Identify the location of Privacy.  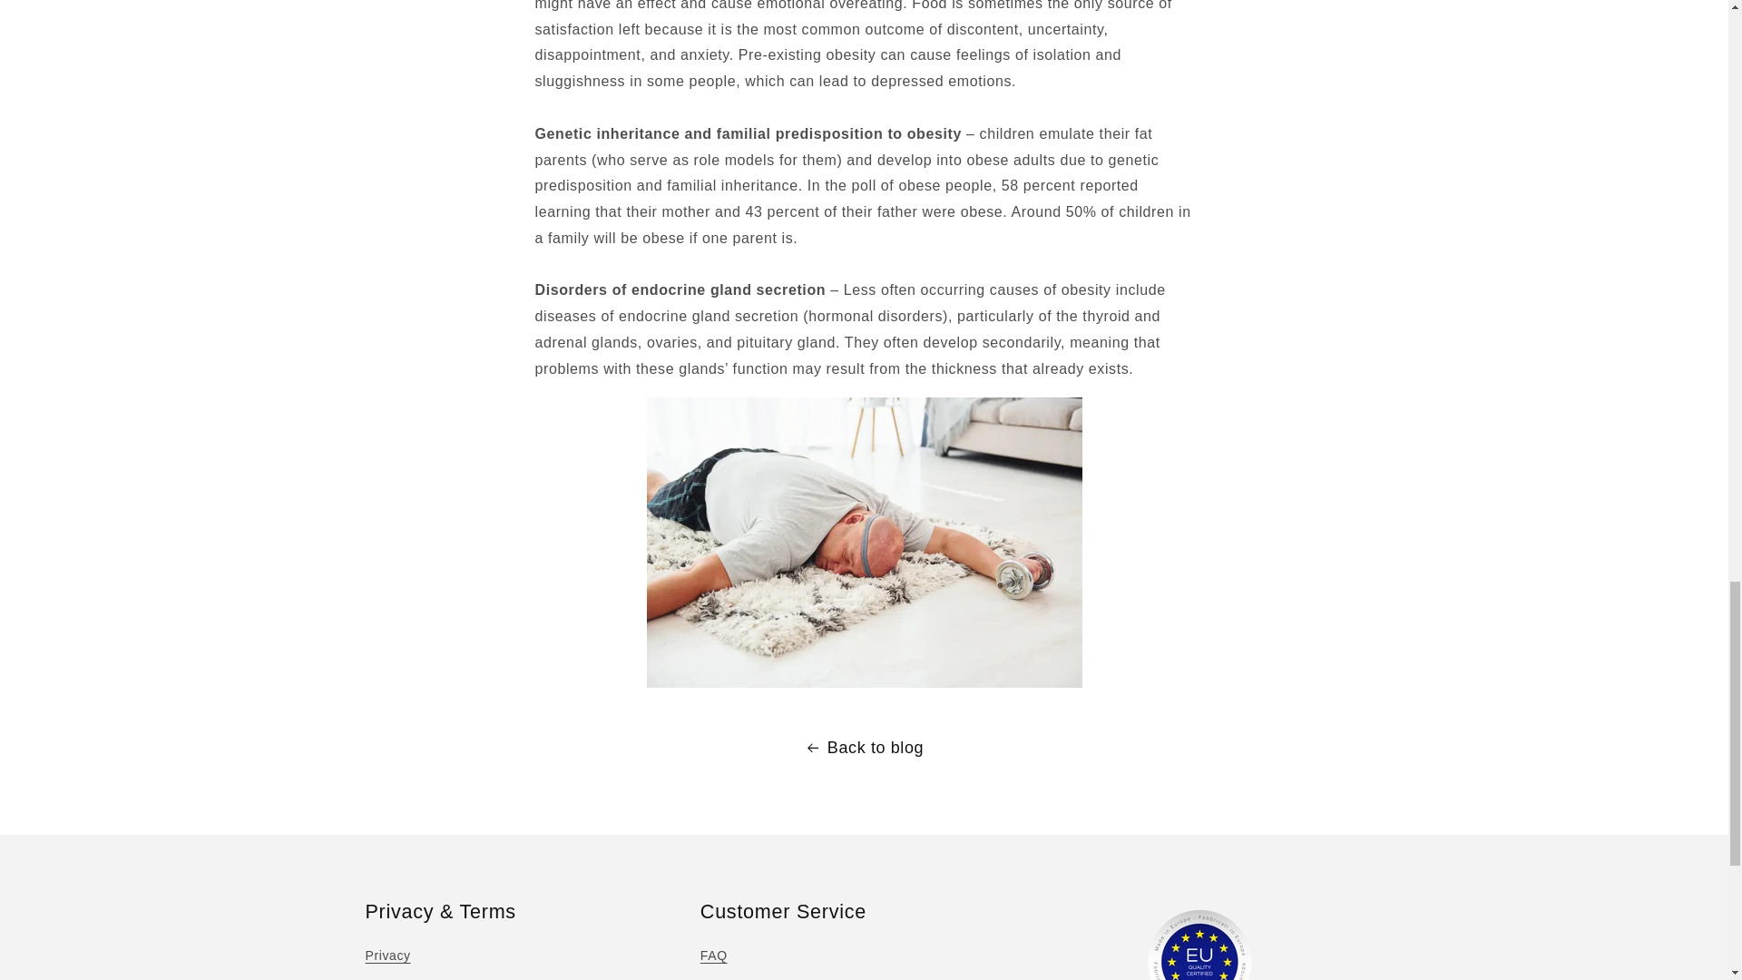
(387, 958).